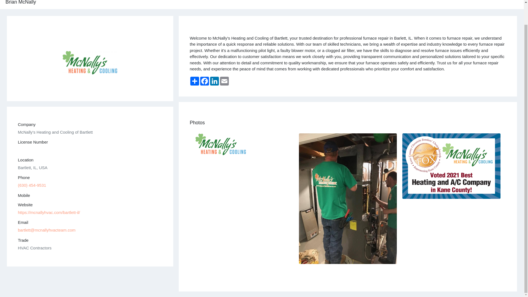 This screenshot has height=297, width=528. What do you see at coordinates (205, 81) in the screenshot?
I see `Facebook` at bounding box center [205, 81].